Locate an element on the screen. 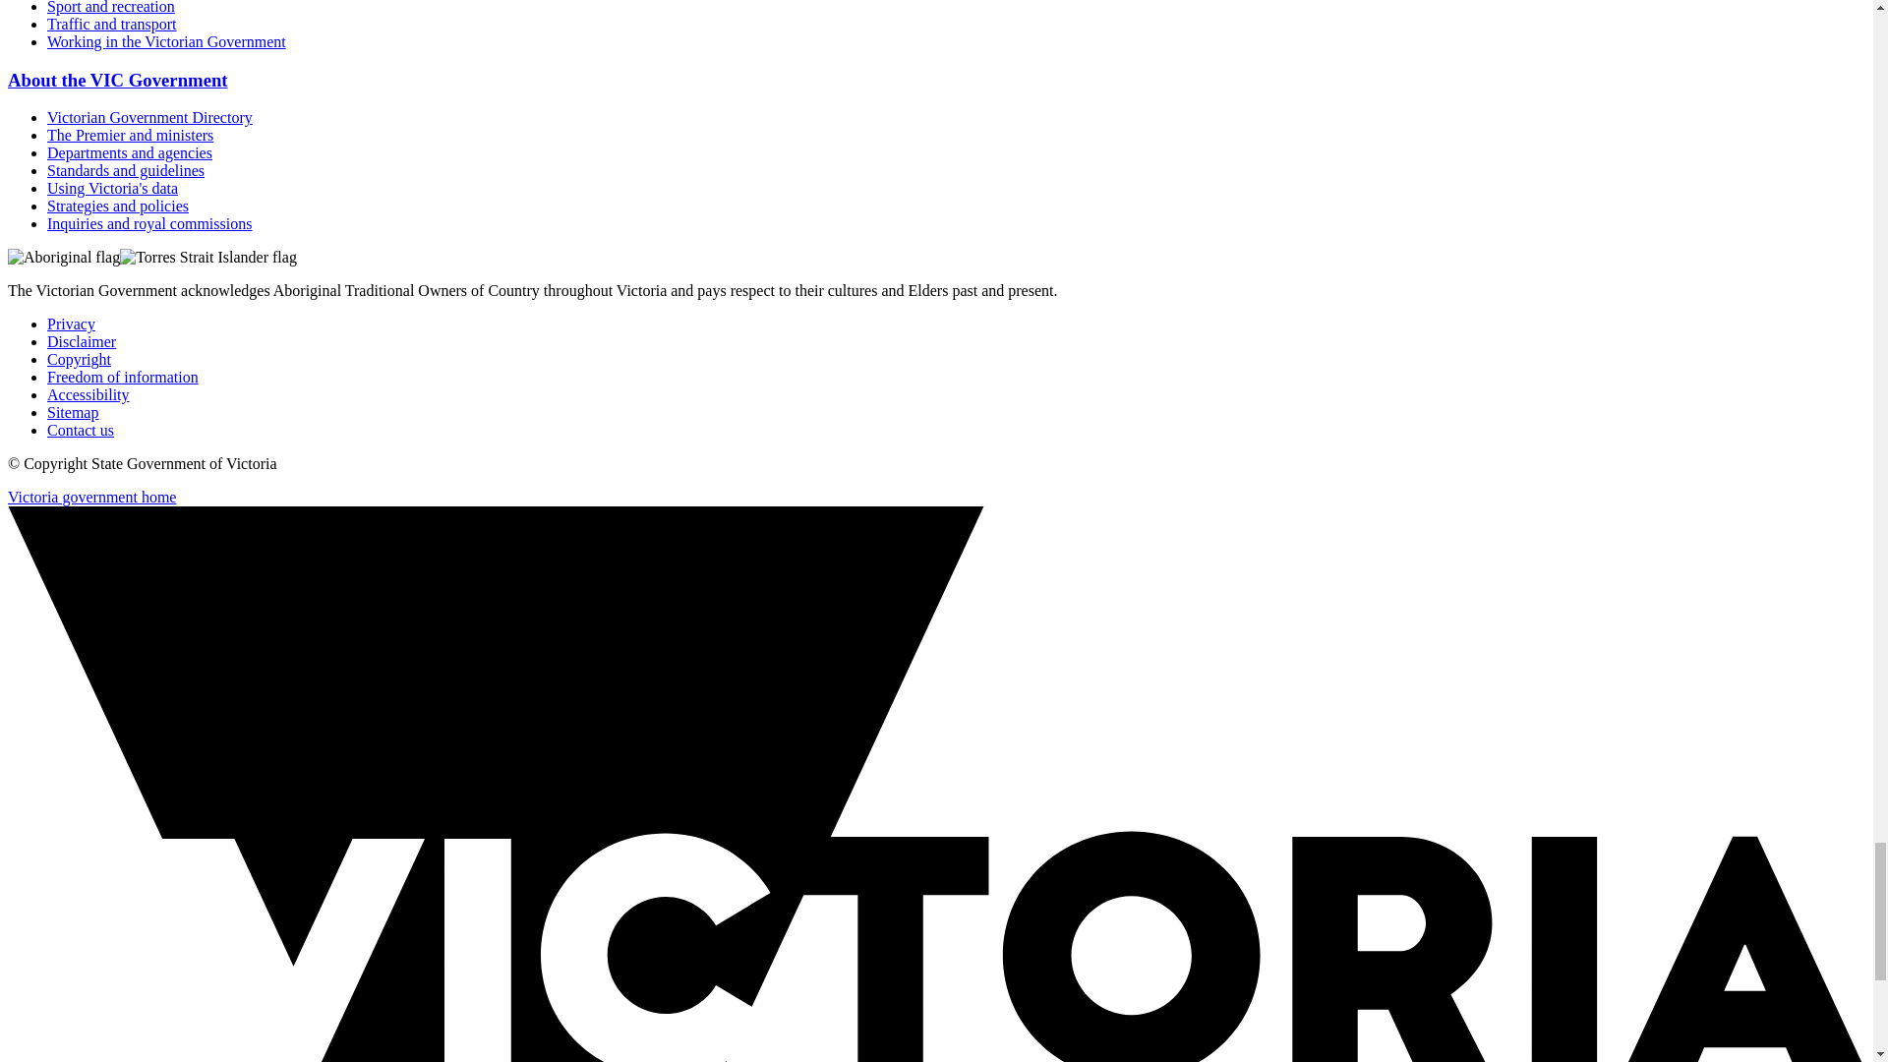 Image resolution: width=1888 pixels, height=1062 pixels. The Premier and ministers is located at coordinates (130, 134).